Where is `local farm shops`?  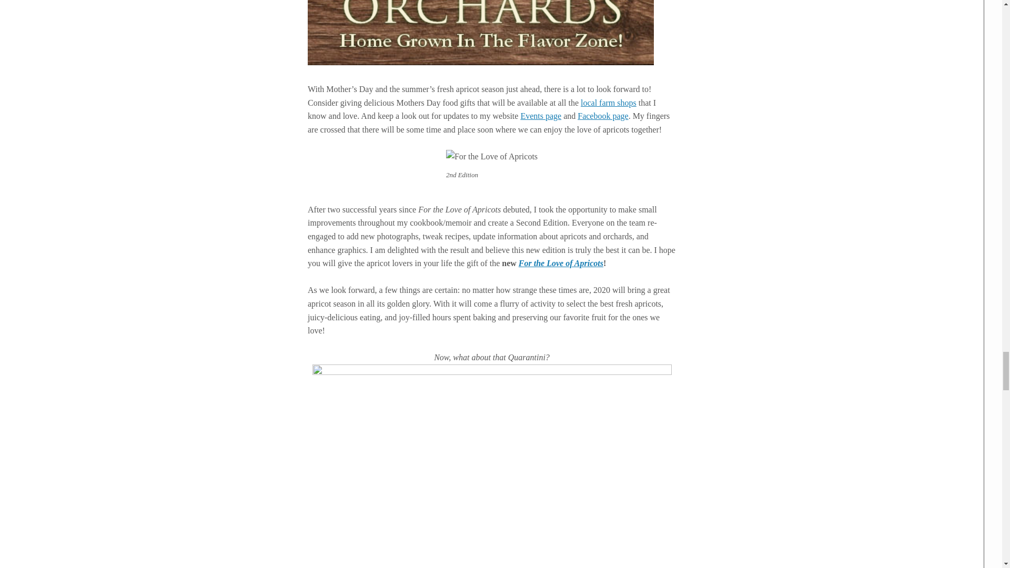
local farm shops is located at coordinates (608, 103).